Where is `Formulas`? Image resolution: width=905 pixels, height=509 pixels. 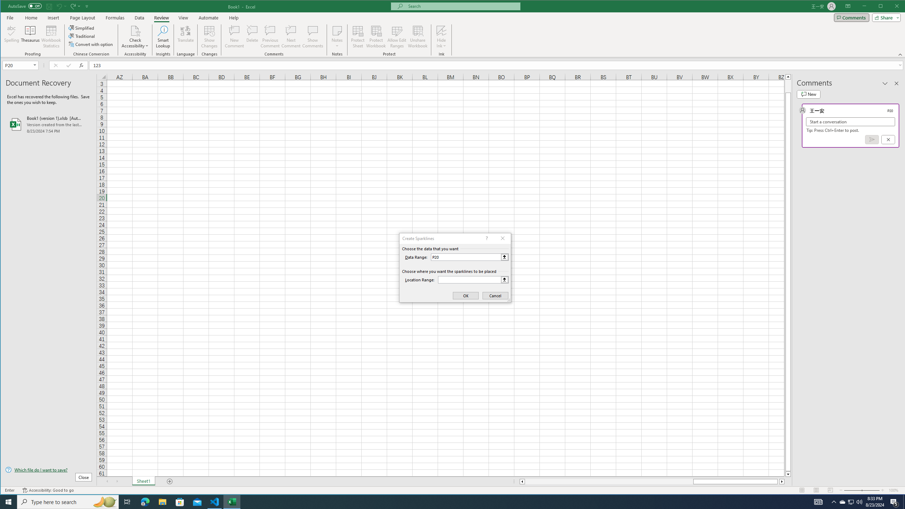
Formulas is located at coordinates (115, 18).